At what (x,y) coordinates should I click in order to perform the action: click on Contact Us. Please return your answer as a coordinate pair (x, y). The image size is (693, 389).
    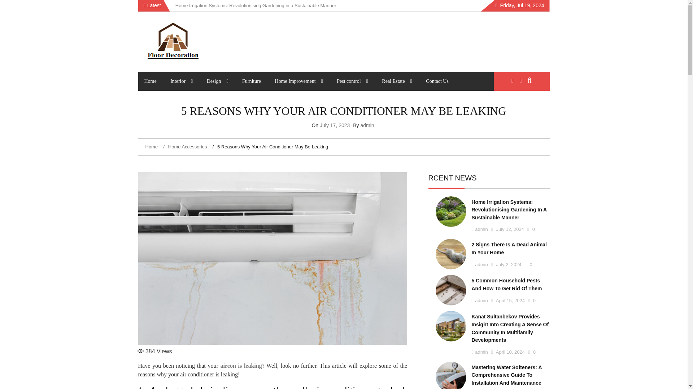
    Looking at the image, I should click on (437, 81).